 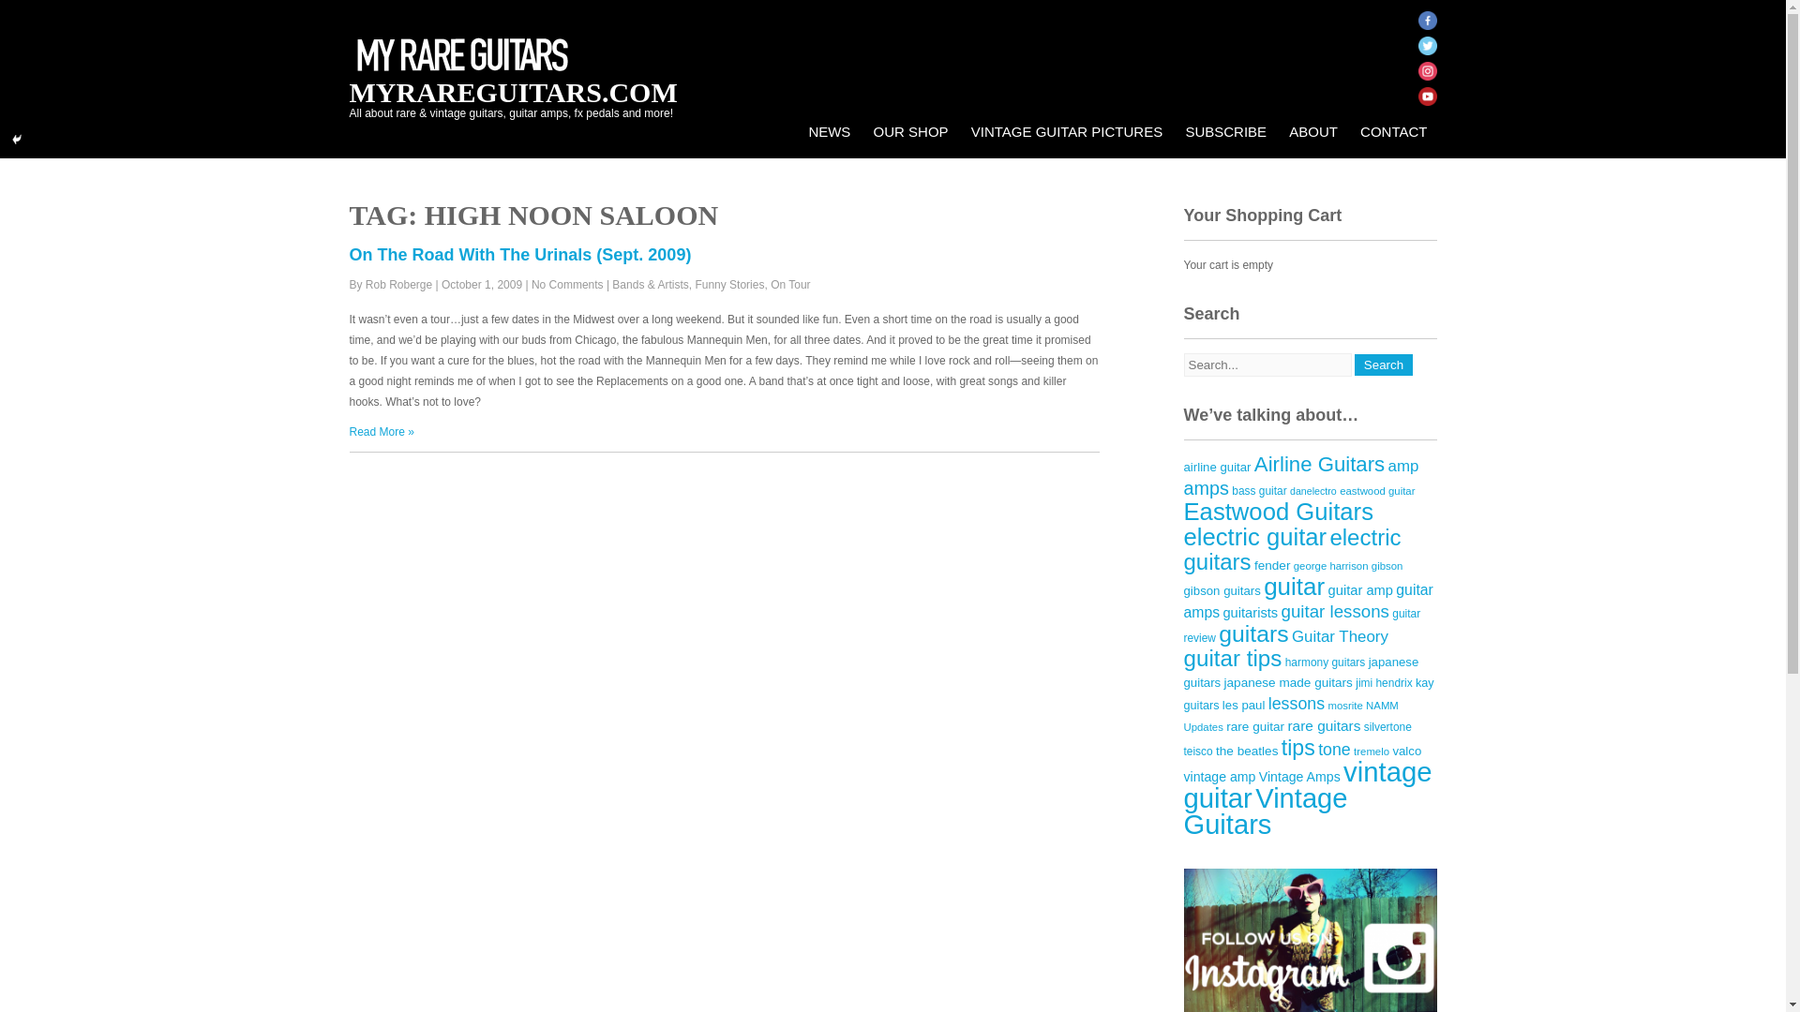 What do you see at coordinates (1312, 131) in the screenshot?
I see `ABOUT` at bounding box center [1312, 131].